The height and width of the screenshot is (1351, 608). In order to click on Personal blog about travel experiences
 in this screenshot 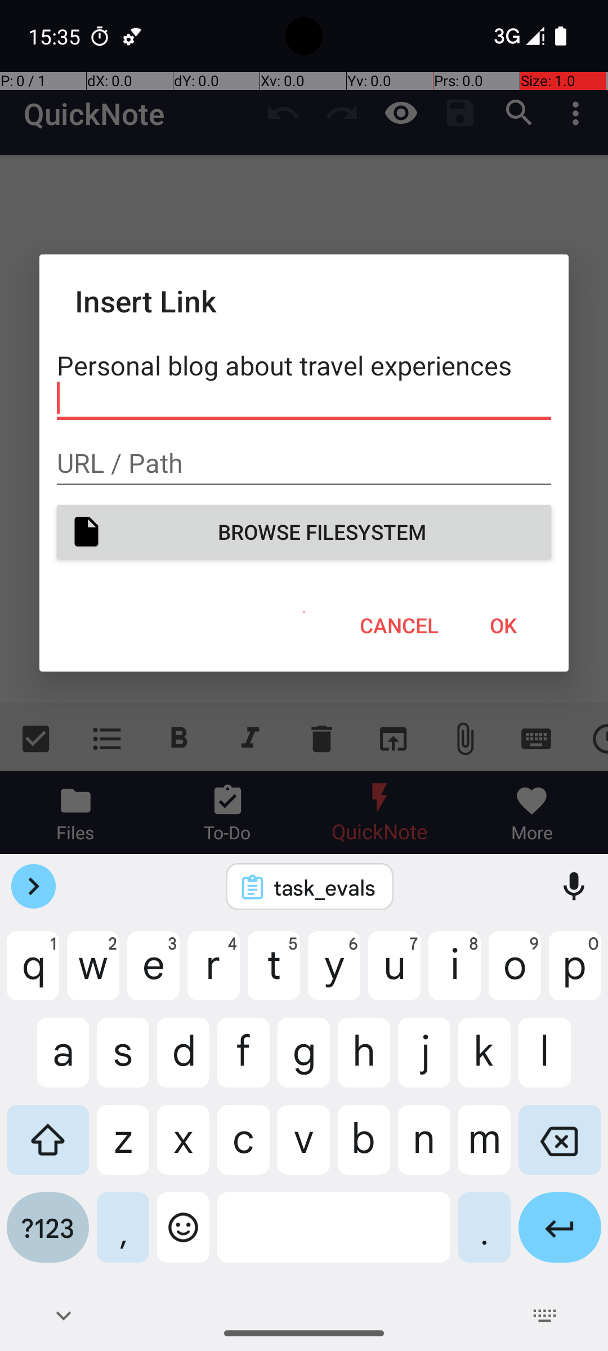, I will do `click(304, 382)`.